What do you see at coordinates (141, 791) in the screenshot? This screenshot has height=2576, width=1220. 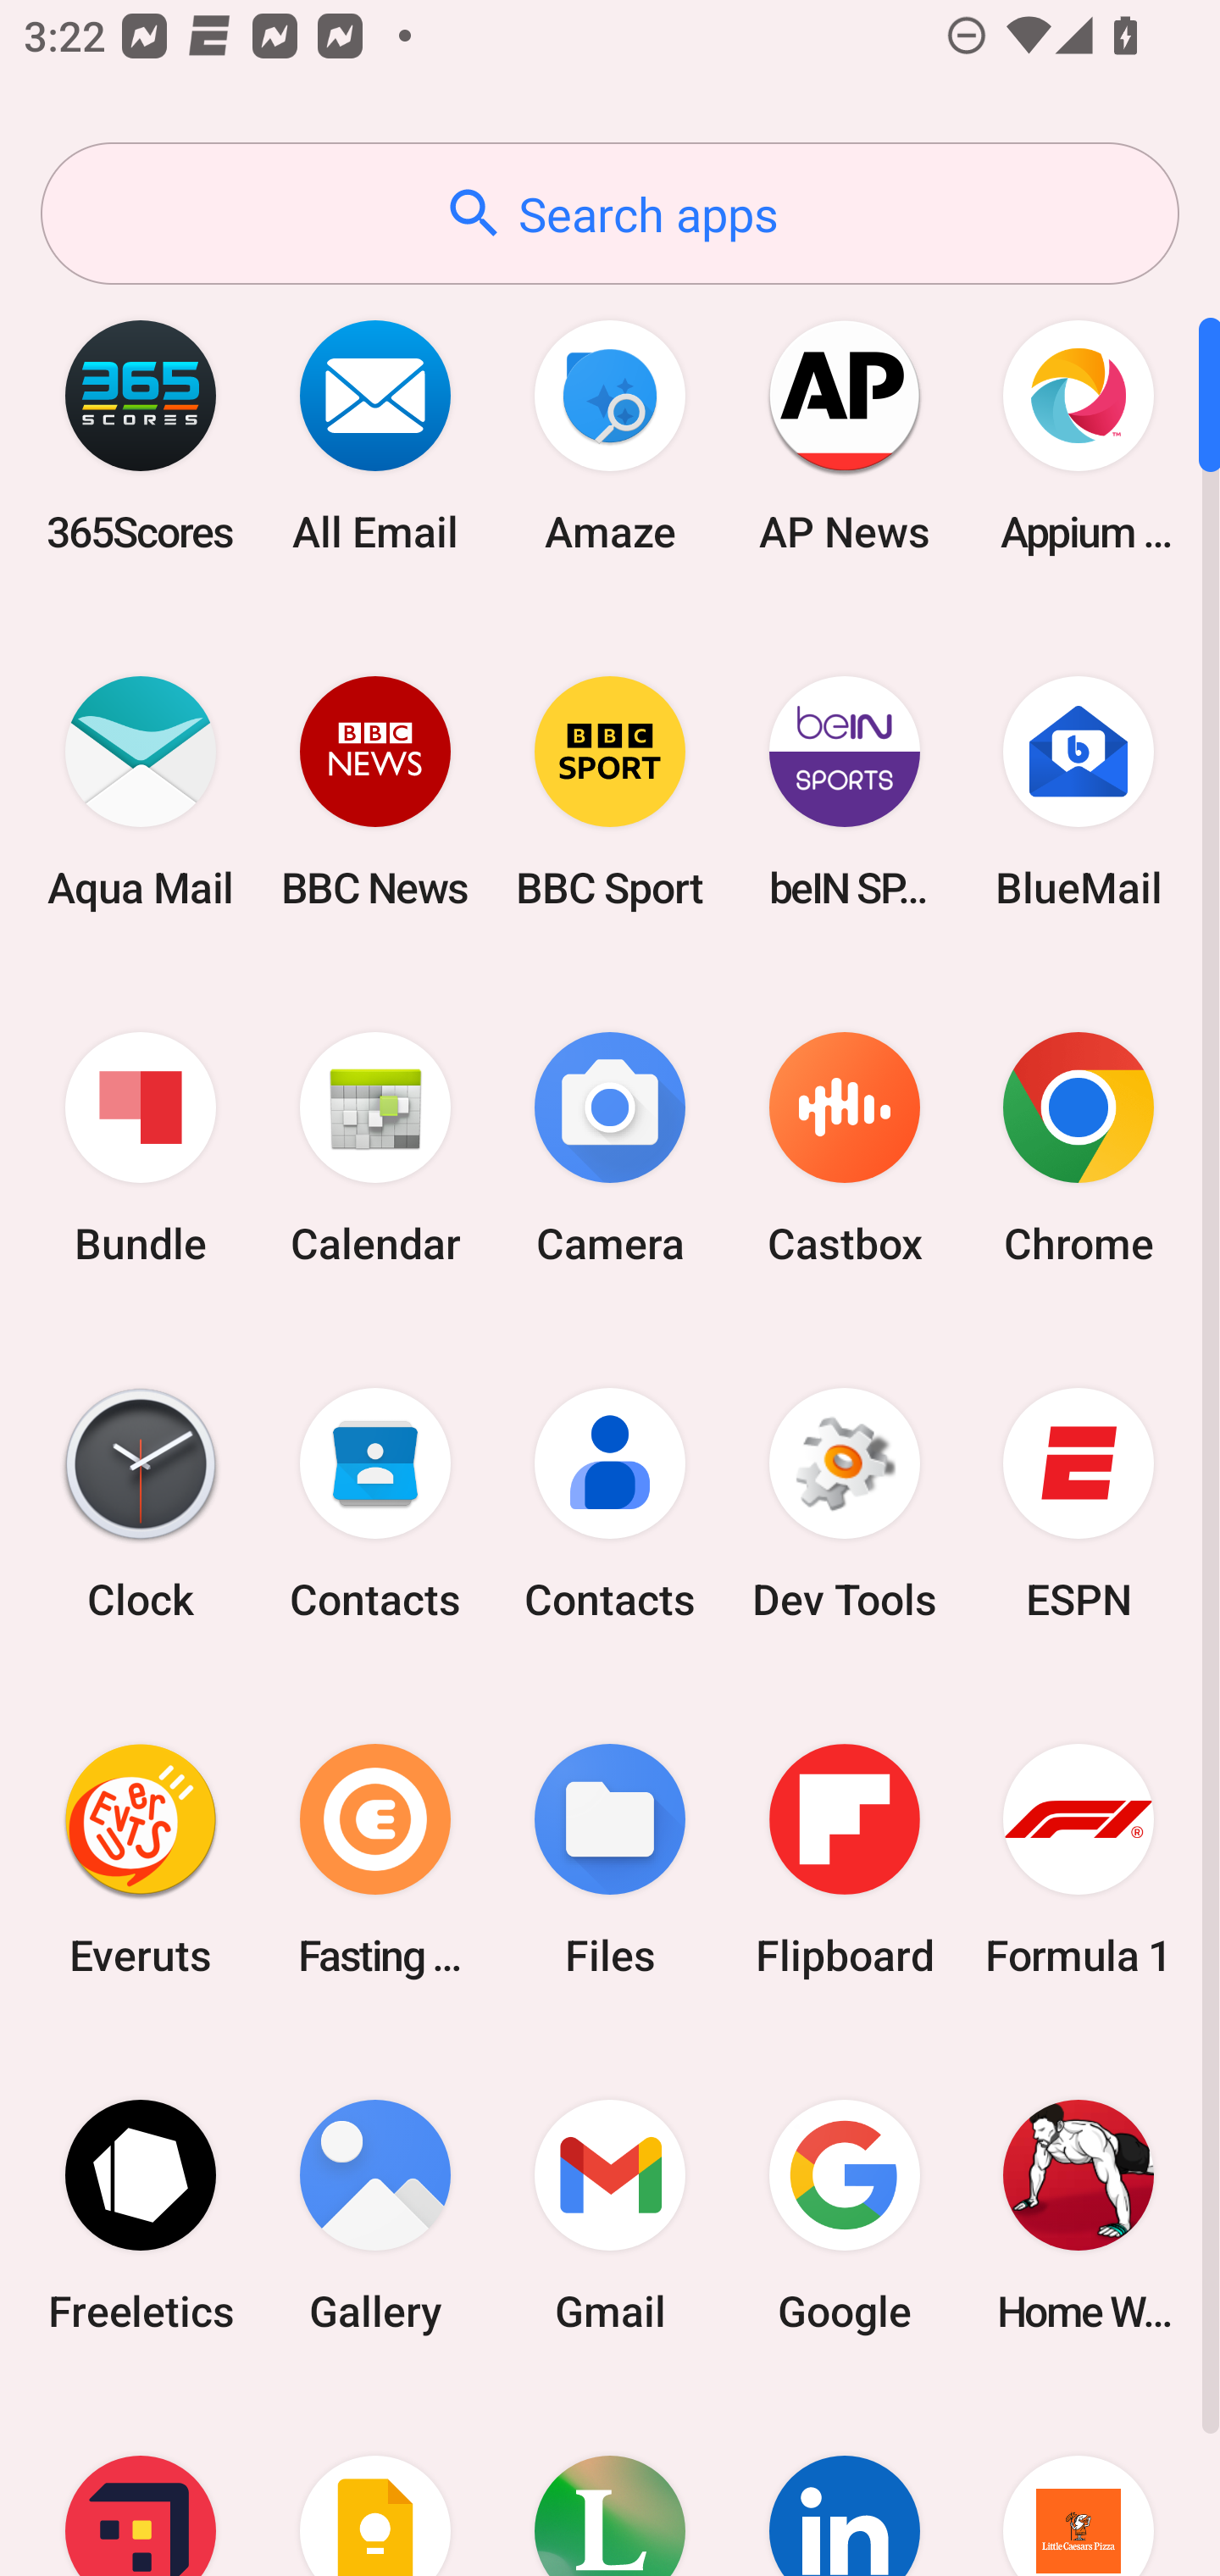 I see `Aqua Mail` at bounding box center [141, 791].